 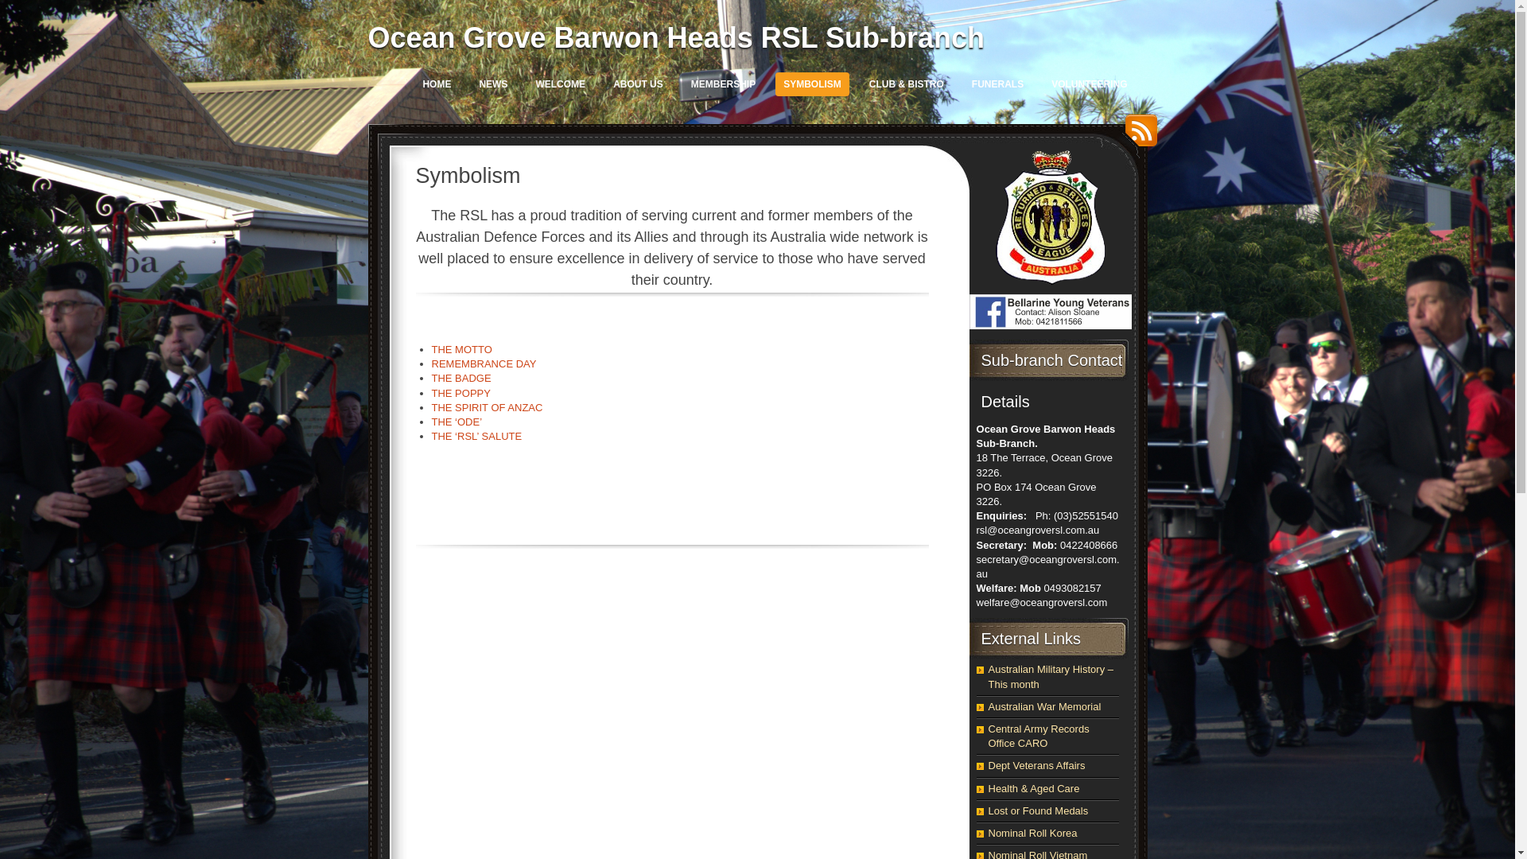 I want to click on NEWS, so click(x=493, y=84).